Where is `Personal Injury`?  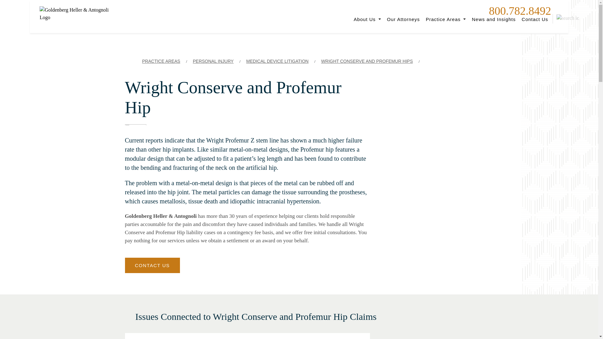
Personal Injury is located at coordinates (213, 61).